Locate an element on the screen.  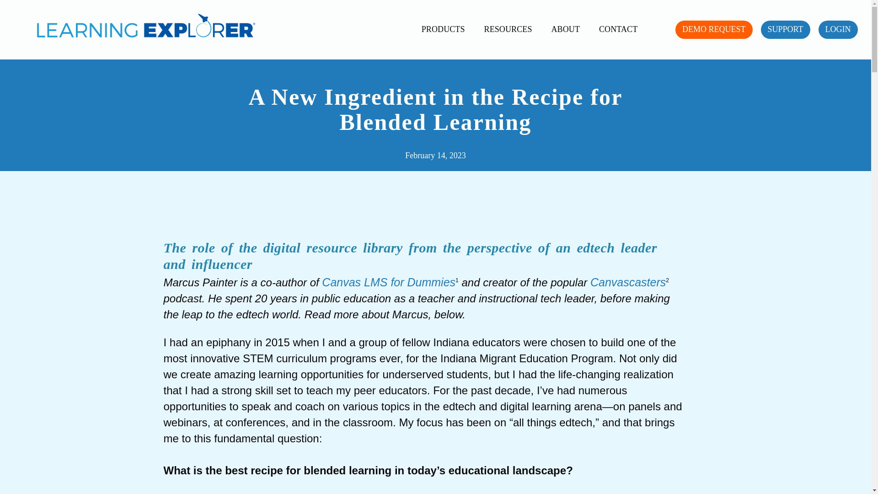
LOGIN is located at coordinates (838, 30).